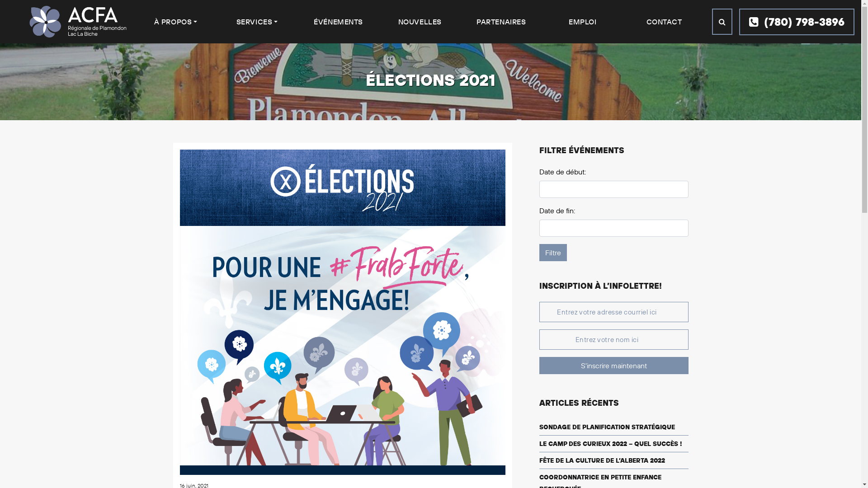 This screenshot has width=868, height=488. What do you see at coordinates (501, 22) in the screenshot?
I see `PARTENAIRES` at bounding box center [501, 22].